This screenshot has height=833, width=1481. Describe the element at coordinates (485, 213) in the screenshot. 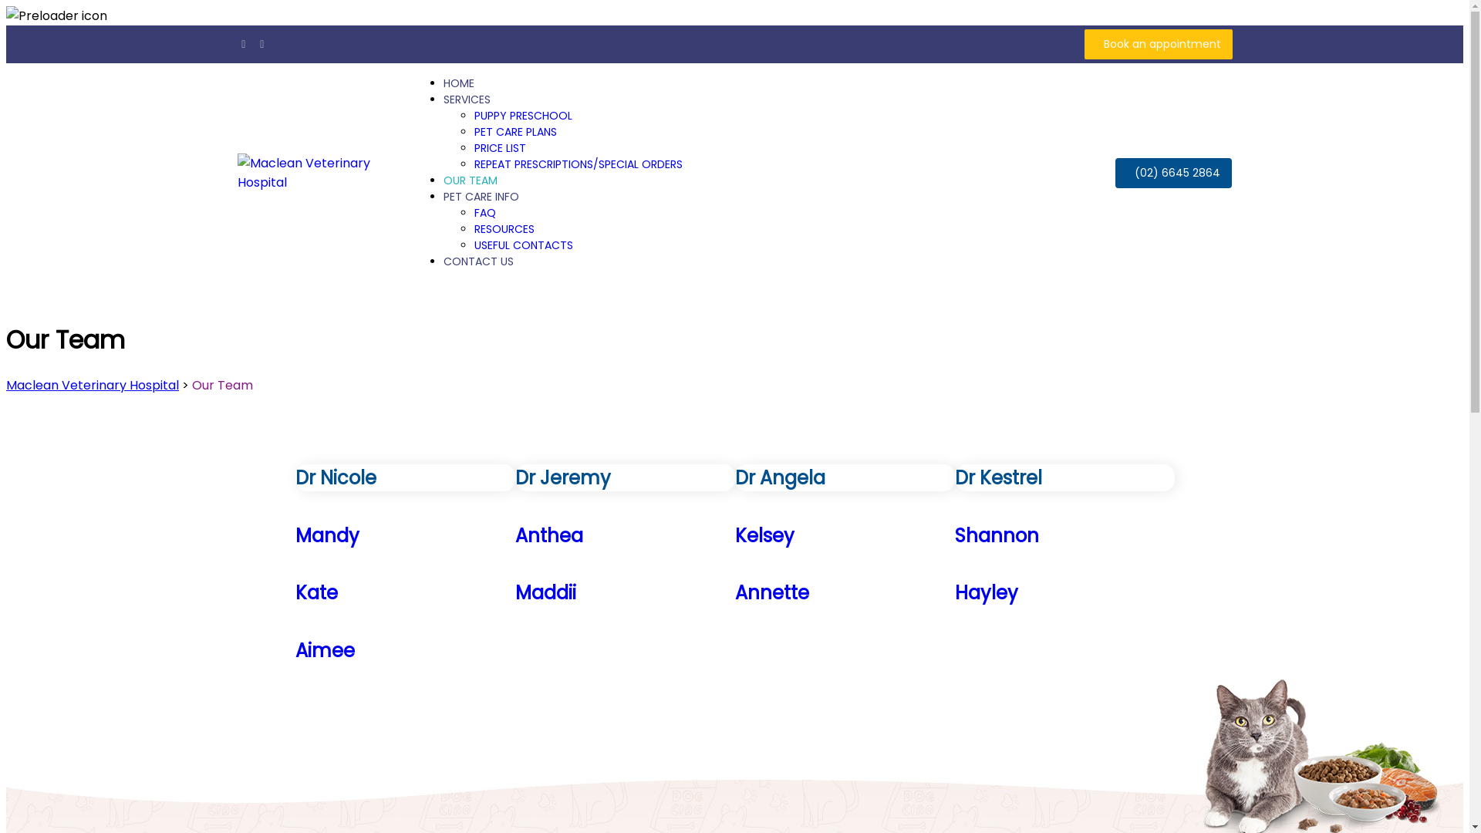

I see `FAQ` at that location.